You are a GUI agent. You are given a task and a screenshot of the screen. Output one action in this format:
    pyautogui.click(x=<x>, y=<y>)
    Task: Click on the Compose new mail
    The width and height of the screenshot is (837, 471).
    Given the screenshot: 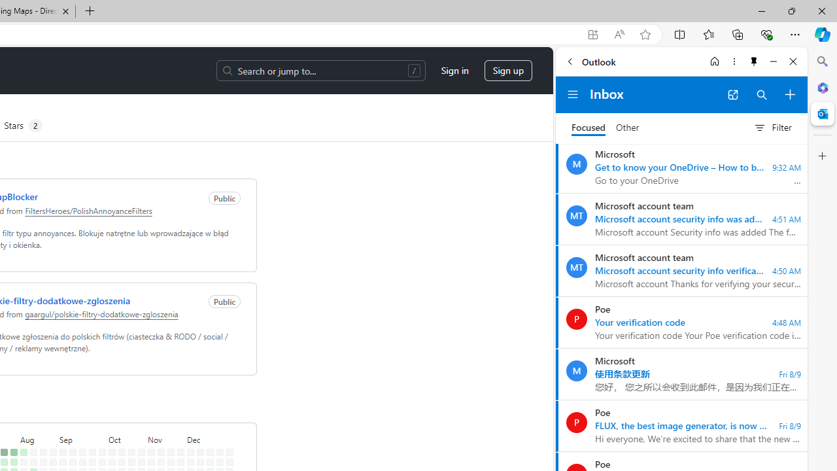 What is the action you would take?
    pyautogui.click(x=790, y=94)
    